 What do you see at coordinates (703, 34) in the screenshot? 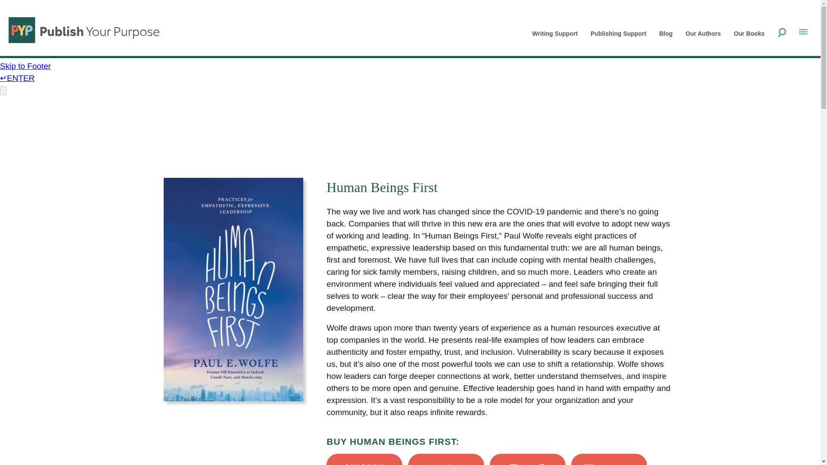
I see `Our Authors` at bounding box center [703, 34].